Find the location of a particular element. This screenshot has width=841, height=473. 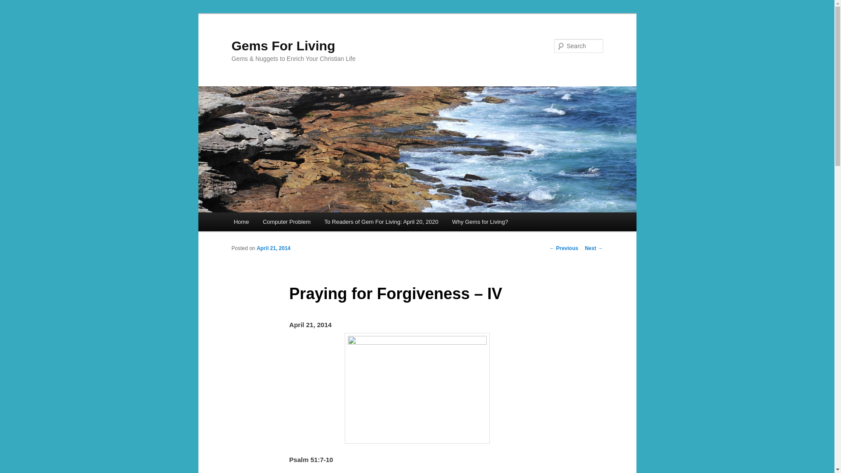

Search is located at coordinates (14, 5).